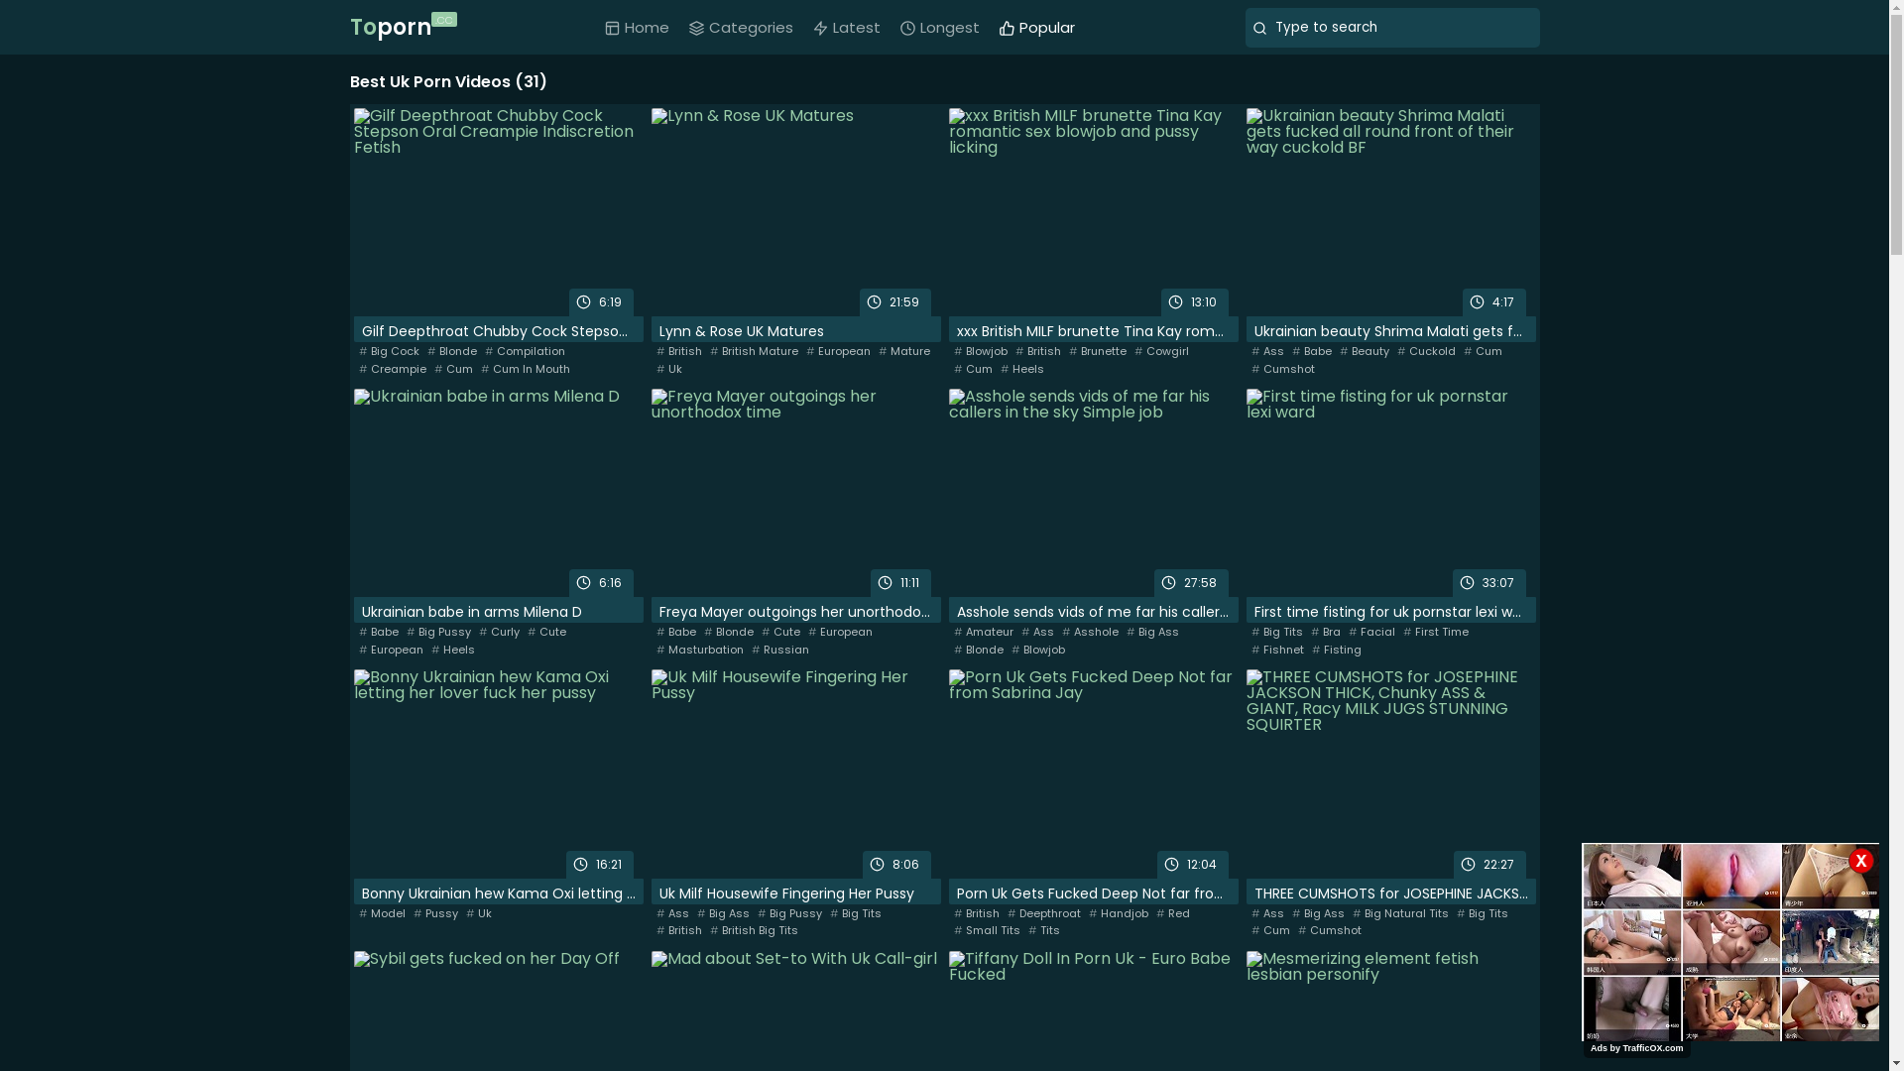 The height and width of the screenshot is (1071, 1904). I want to click on Big Cock, so click(389, 351).